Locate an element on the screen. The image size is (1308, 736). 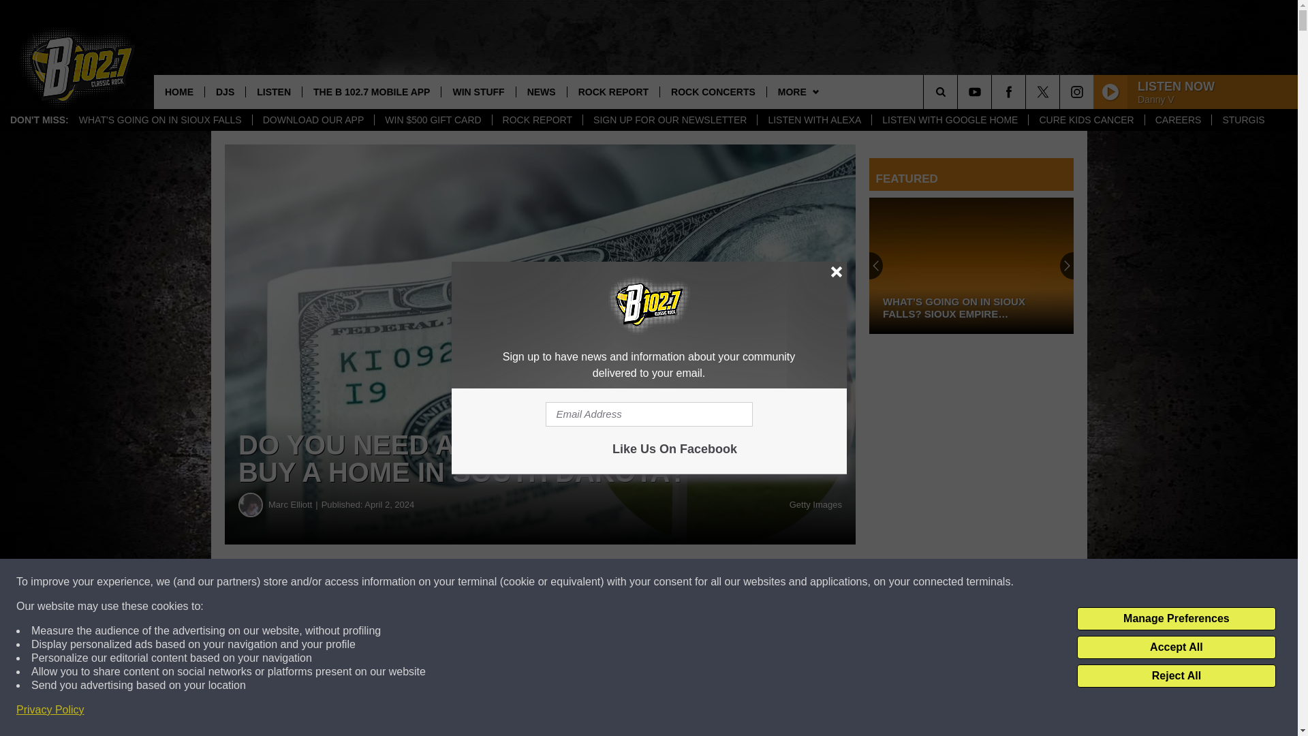
LISTEN WITH GOOGLE HOME is located at coordinates (950, 120).